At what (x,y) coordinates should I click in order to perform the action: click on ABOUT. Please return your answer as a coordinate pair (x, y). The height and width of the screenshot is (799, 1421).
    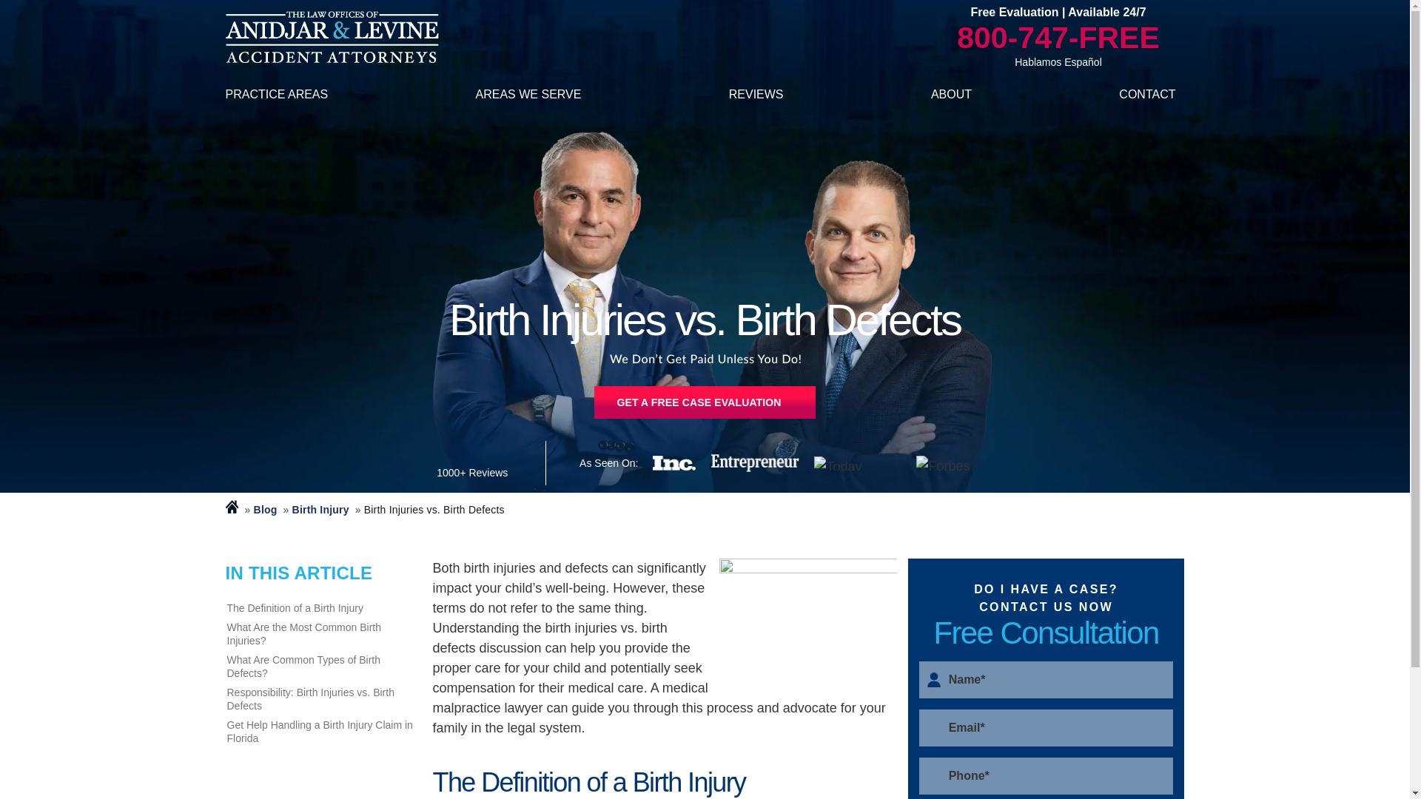
    Looking at the image, I should click on (951, 95).